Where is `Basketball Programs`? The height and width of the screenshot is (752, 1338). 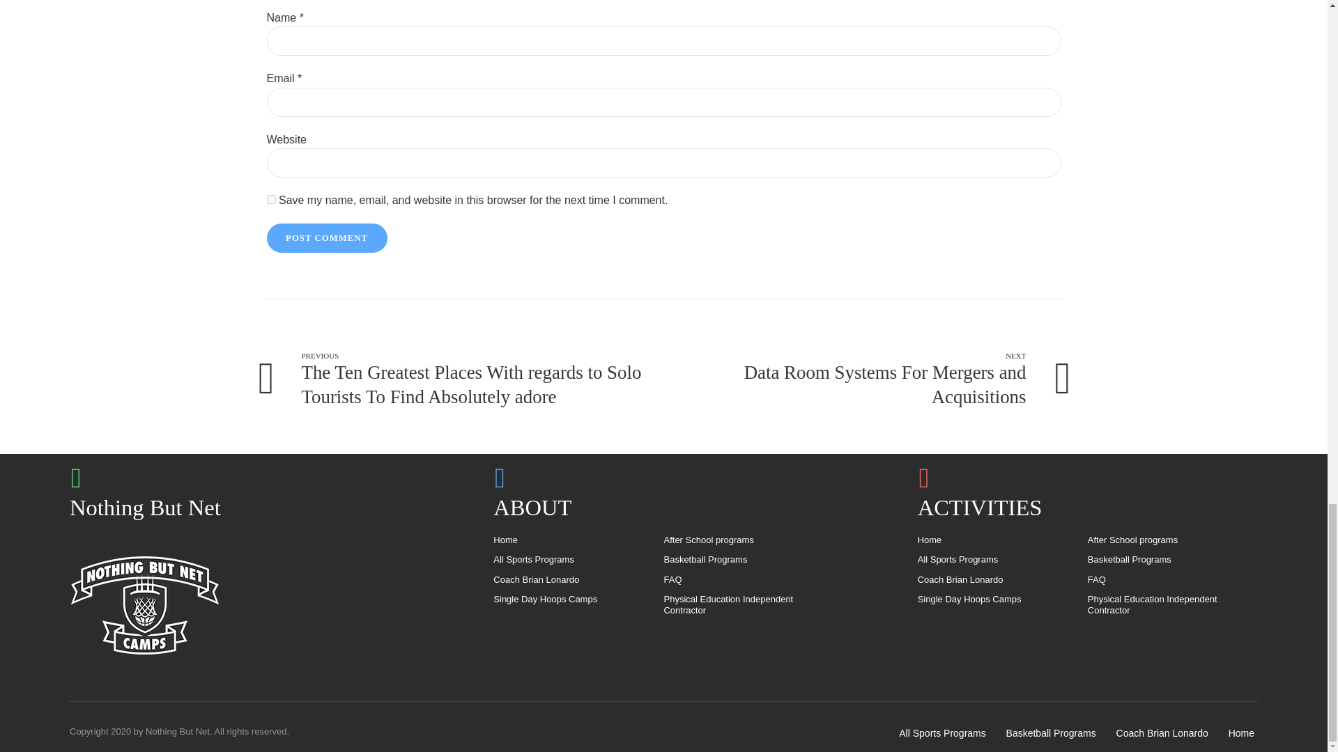
Basketball Programs is located at coordinates (1130, 559).